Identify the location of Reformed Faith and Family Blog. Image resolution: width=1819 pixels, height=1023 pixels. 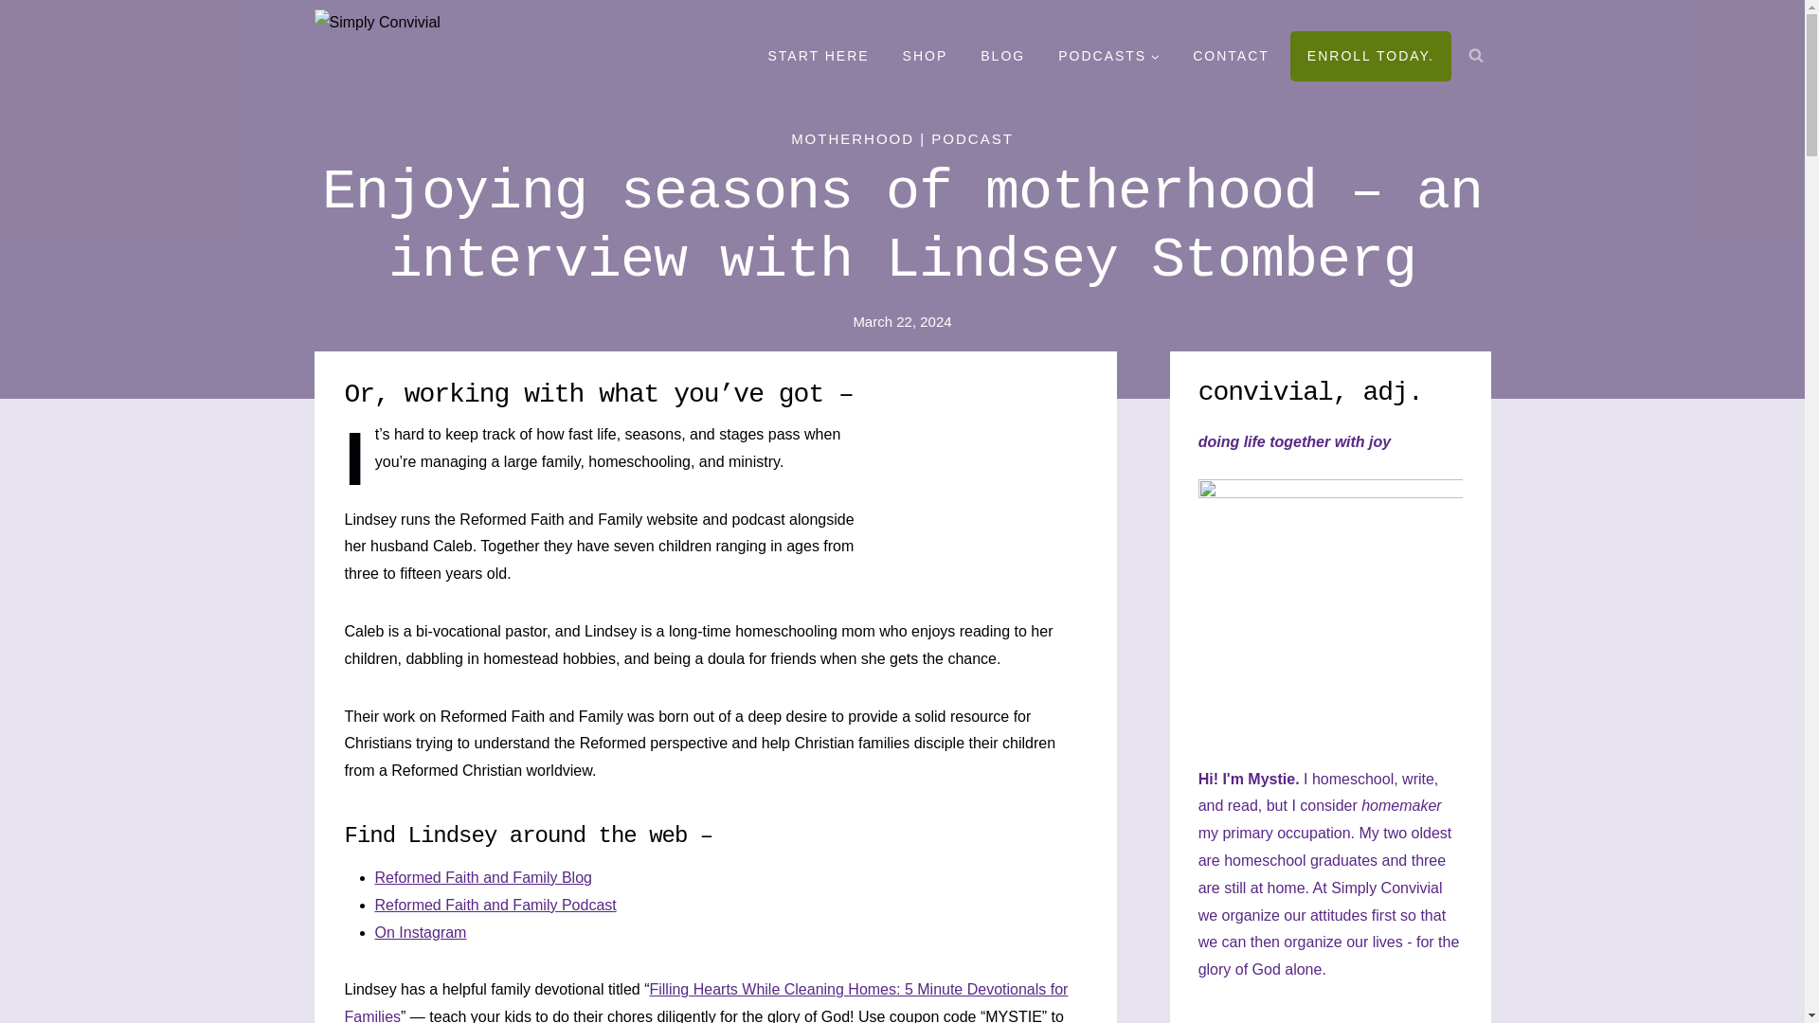
(483, 877).